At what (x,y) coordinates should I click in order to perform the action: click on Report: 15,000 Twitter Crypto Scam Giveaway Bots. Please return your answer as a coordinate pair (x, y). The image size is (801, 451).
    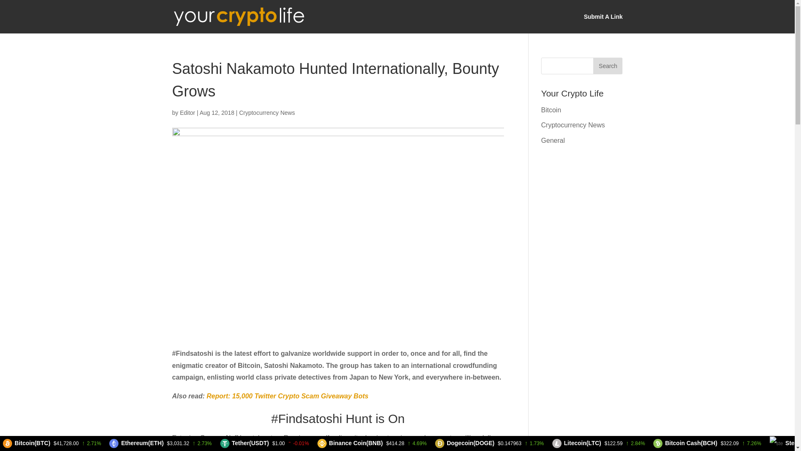
    Looking at the image, I should click on (287, 396).